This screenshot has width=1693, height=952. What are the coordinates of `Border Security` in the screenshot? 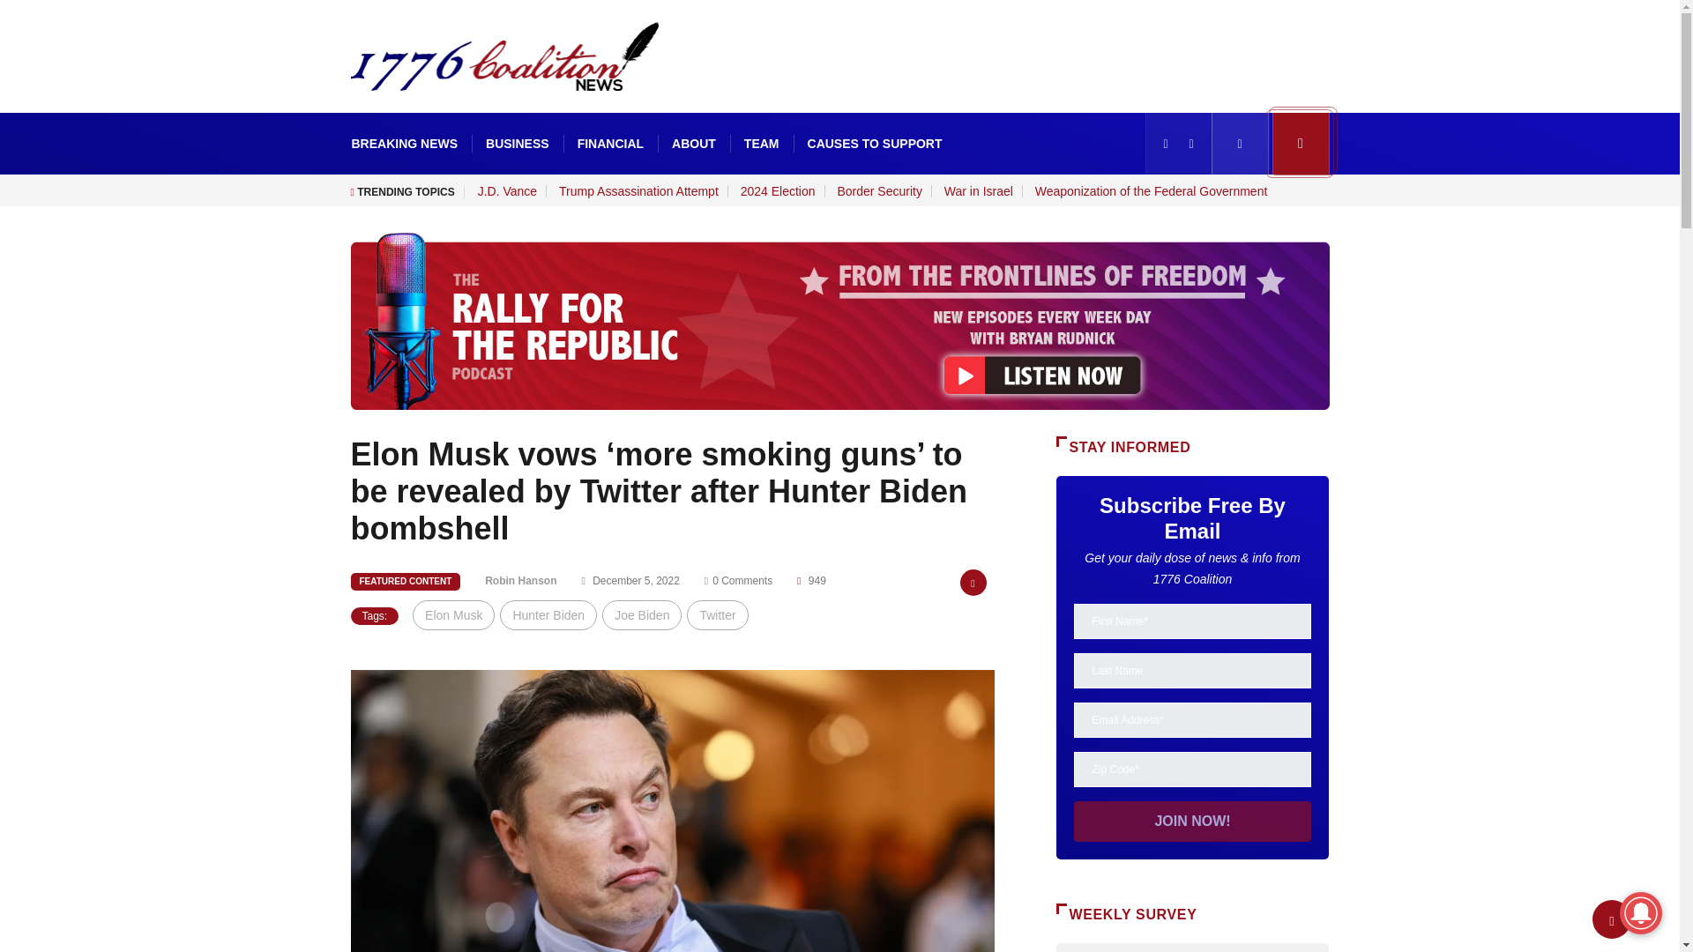 It's located at (878, 190).